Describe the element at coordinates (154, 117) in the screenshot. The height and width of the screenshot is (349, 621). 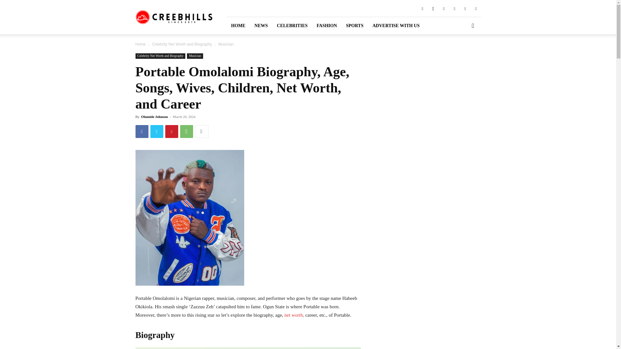
I see `Olumide Johnson` at that location.